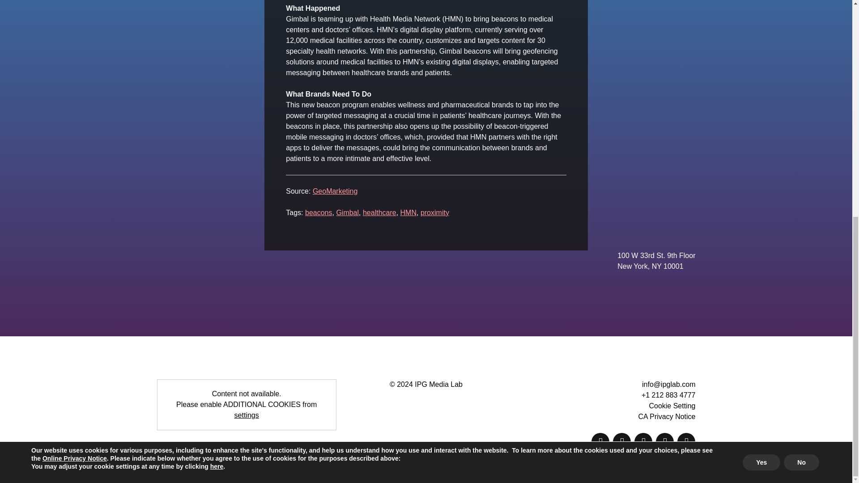 The image size is (859, 483). I want to click on Twitter, so click(643, 441).